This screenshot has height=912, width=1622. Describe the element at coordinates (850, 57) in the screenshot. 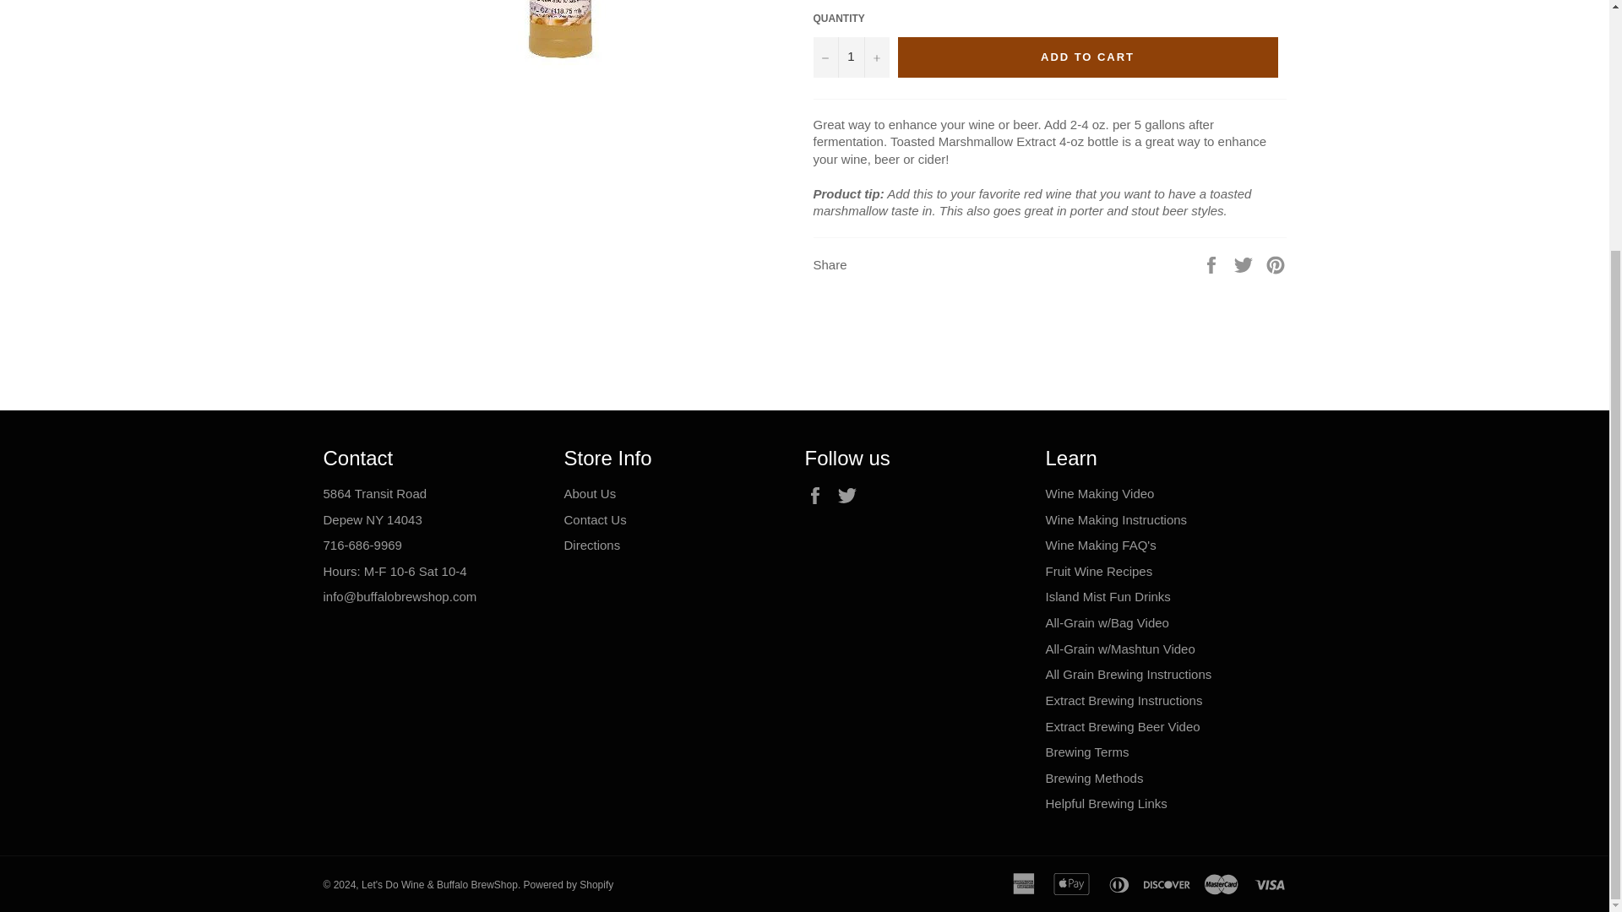

I see `1` at that location.